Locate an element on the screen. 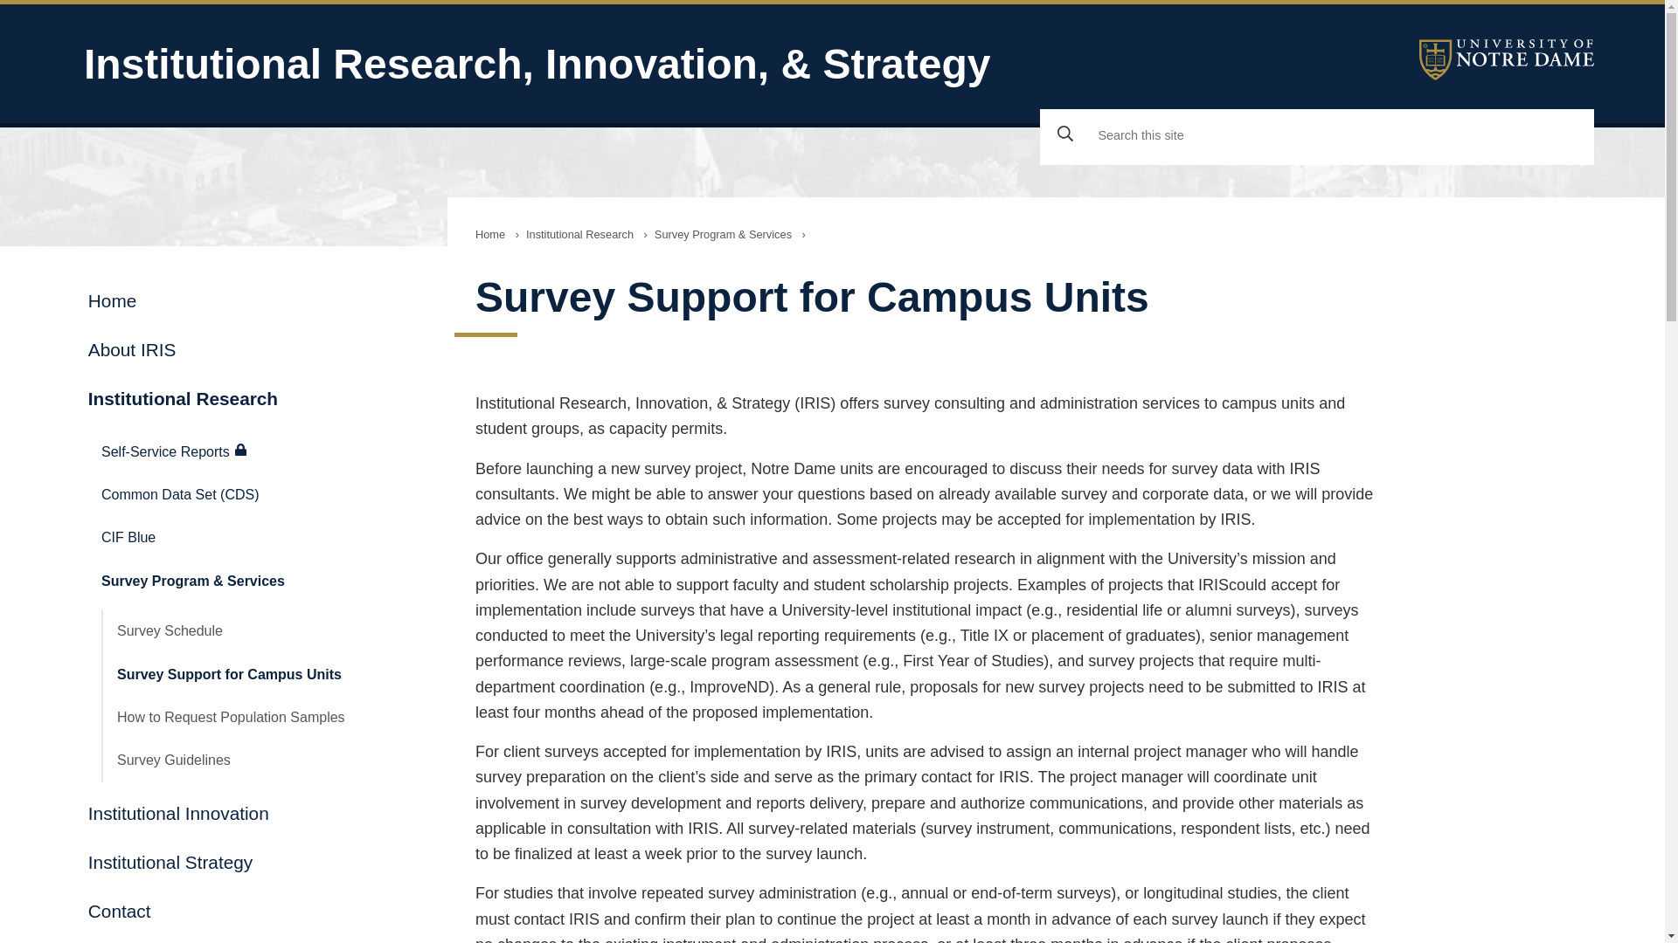  Survey Support for Campus Units is located at coordinates (260, 673).